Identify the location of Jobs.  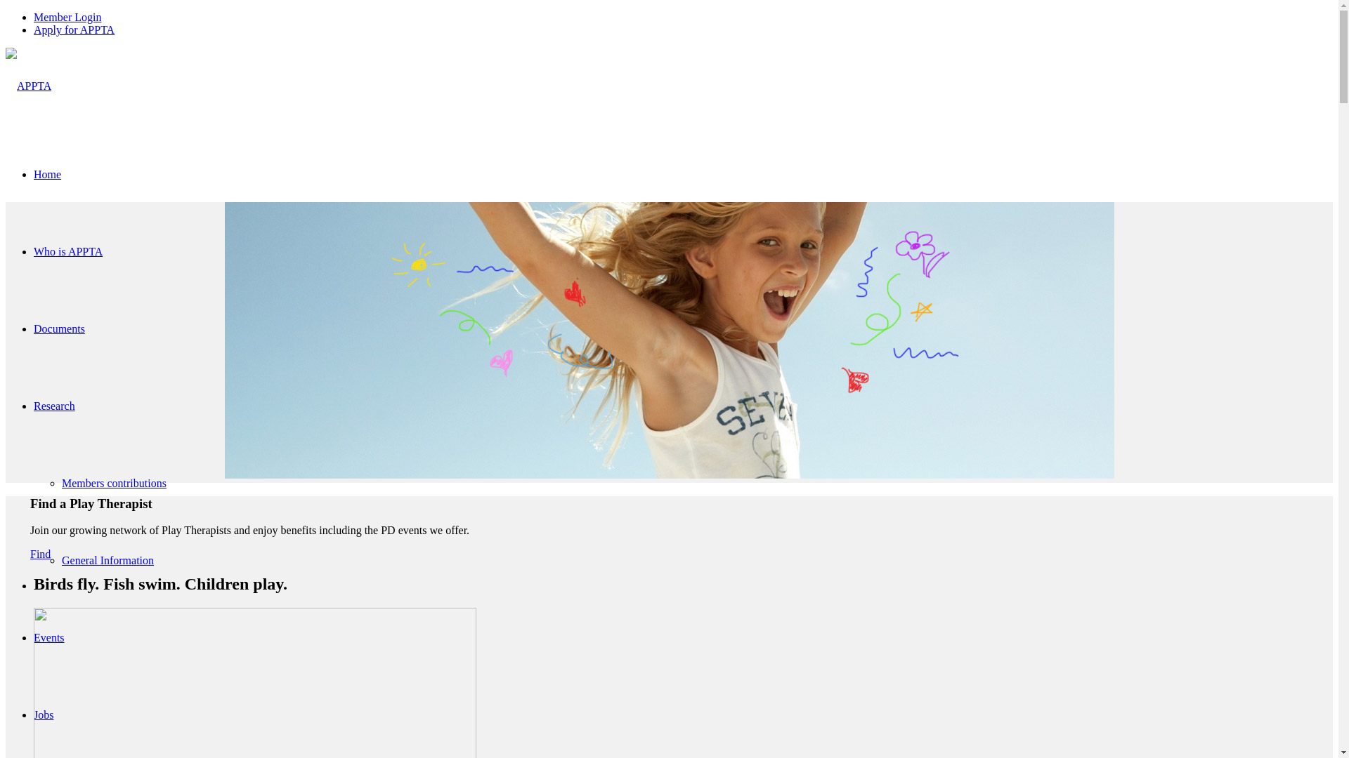
(44, 714).